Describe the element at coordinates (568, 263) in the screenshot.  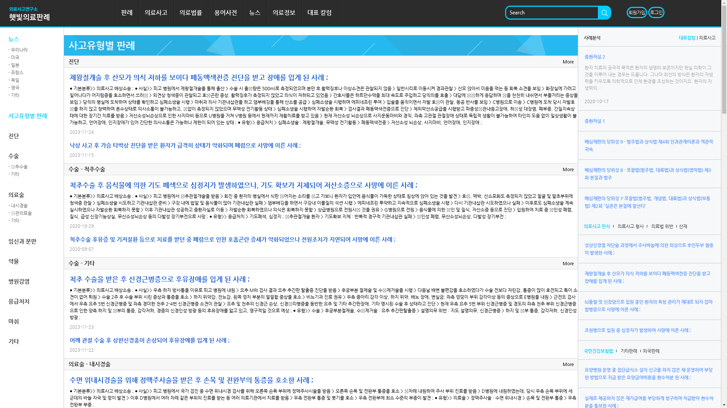
I see `More` at that location.